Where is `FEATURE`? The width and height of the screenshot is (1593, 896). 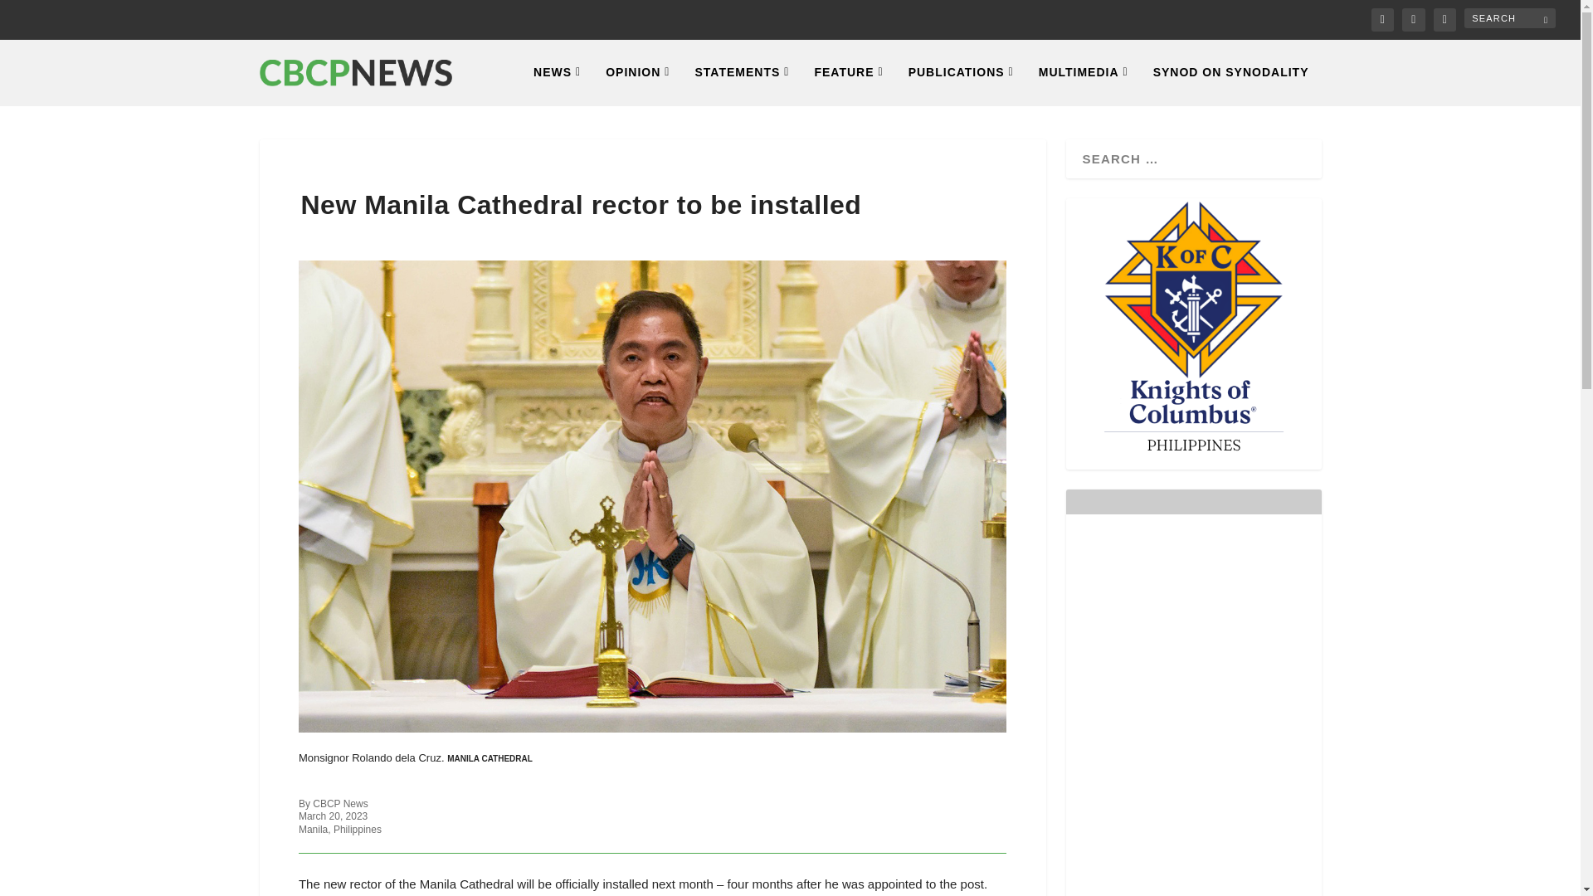
FEATURE is located at coordinates (848, 85).